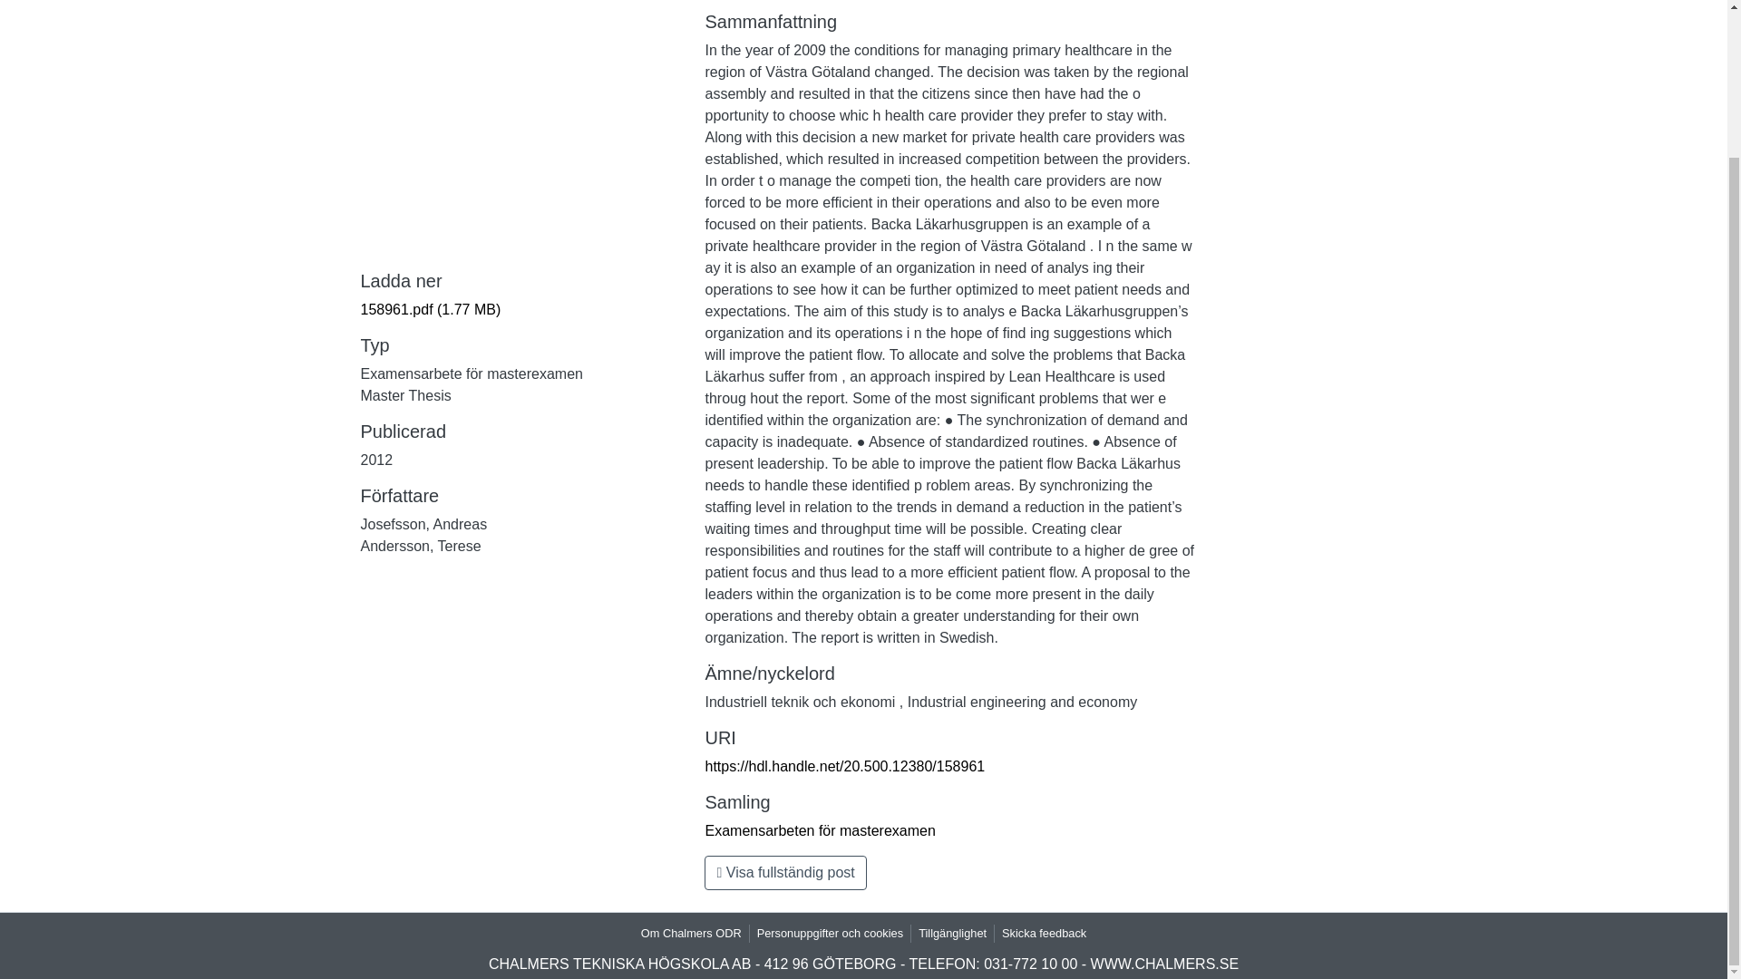 The image size is (1741, 979). Describe the element at coordinates (831, 932) in the screenshot. I see `Personuppgifter och cookies` at that location.